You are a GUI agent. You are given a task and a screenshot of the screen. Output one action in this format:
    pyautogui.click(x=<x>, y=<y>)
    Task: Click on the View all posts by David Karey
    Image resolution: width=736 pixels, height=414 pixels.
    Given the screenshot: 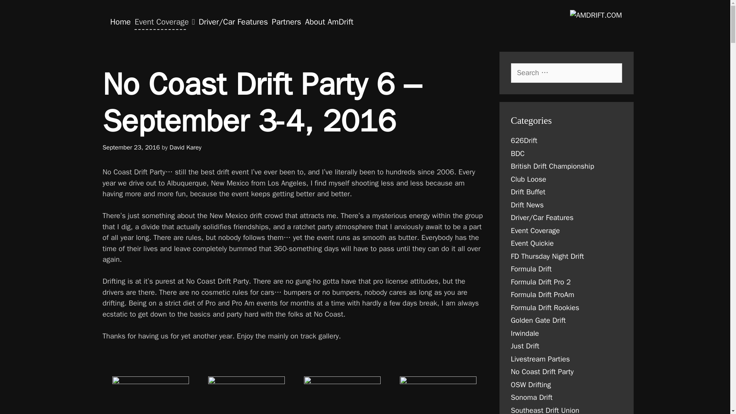 What is the action you would take?
    pyautogui.click(x=185, y=147)
    